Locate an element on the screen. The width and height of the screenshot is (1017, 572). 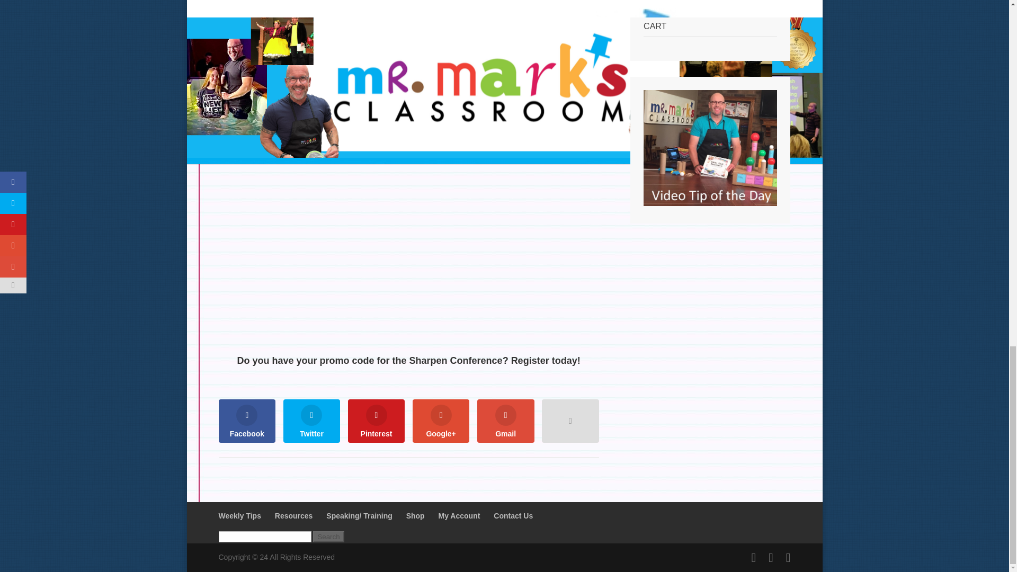
Twitter is located at coordinates (312, 421).